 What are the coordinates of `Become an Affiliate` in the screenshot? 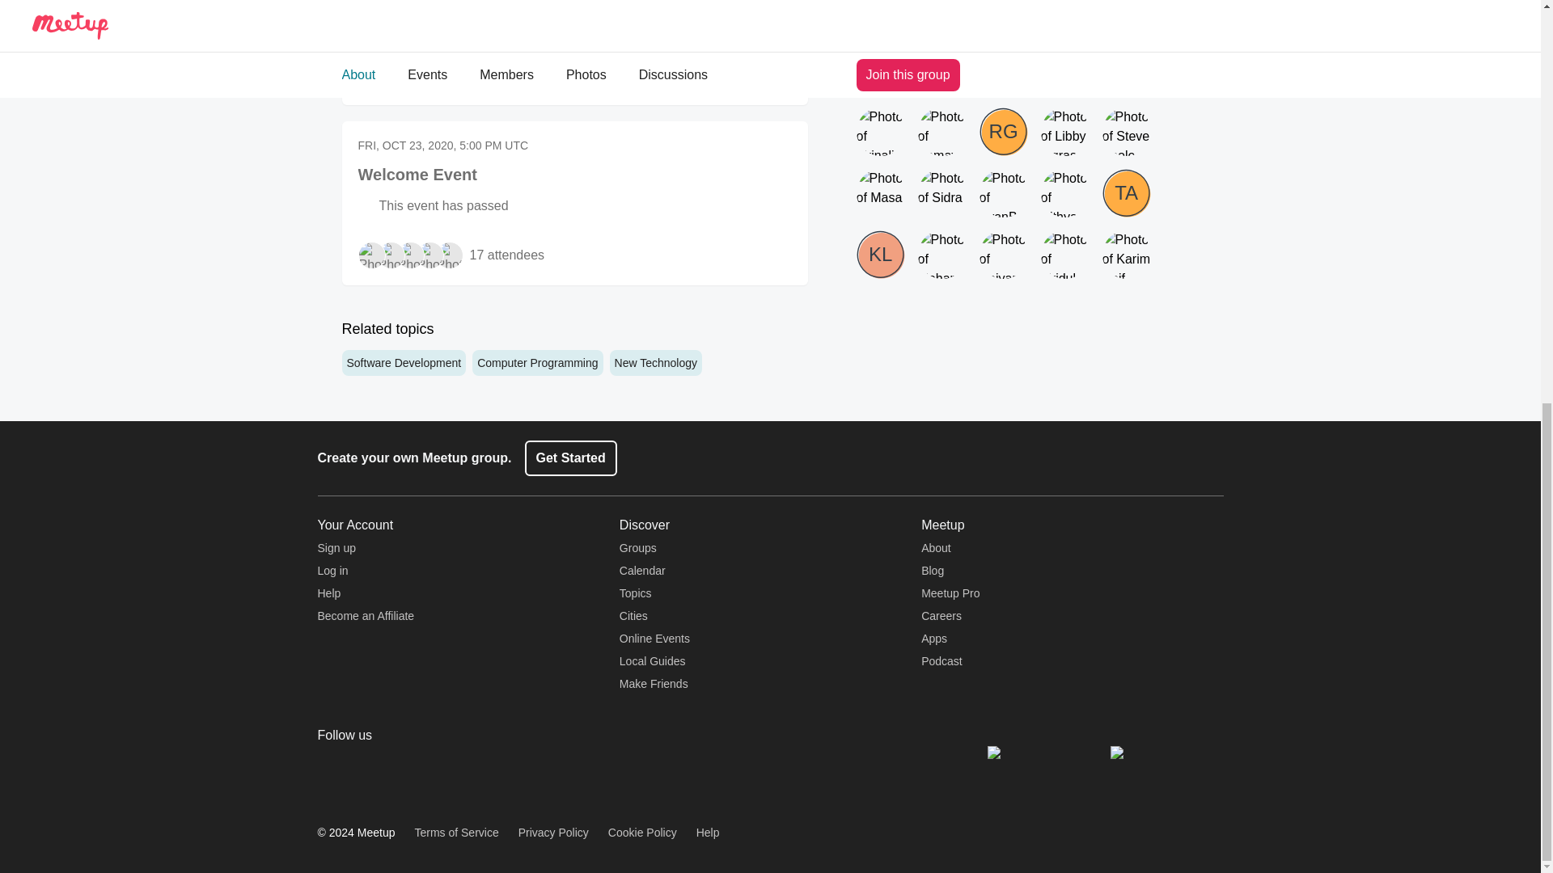 It's located at (366, 616).